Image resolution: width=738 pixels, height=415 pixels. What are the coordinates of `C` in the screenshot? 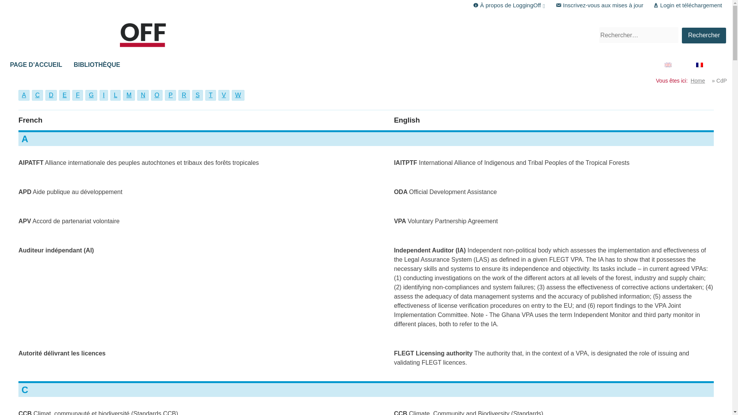 It's located at (38, 95).